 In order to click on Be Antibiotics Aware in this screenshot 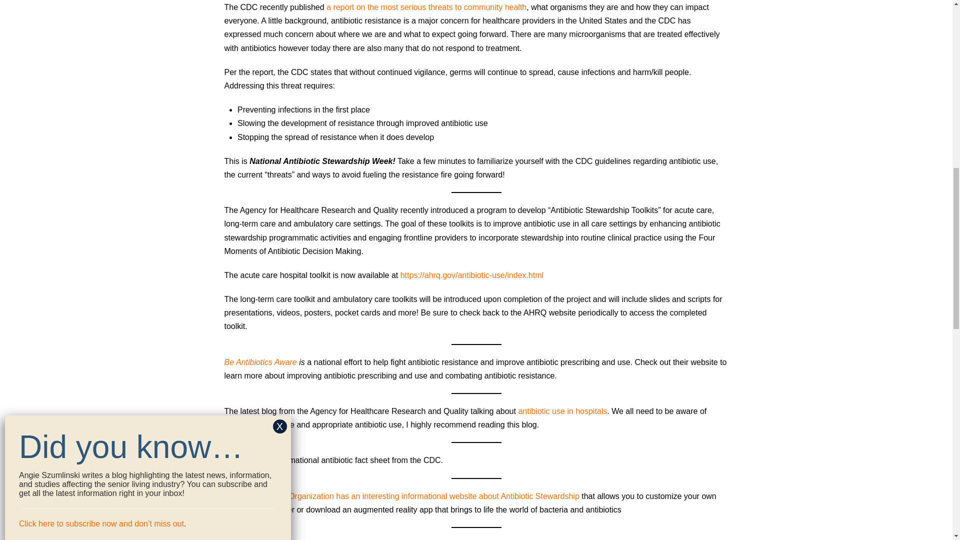, I will do `click(260, 362)`.